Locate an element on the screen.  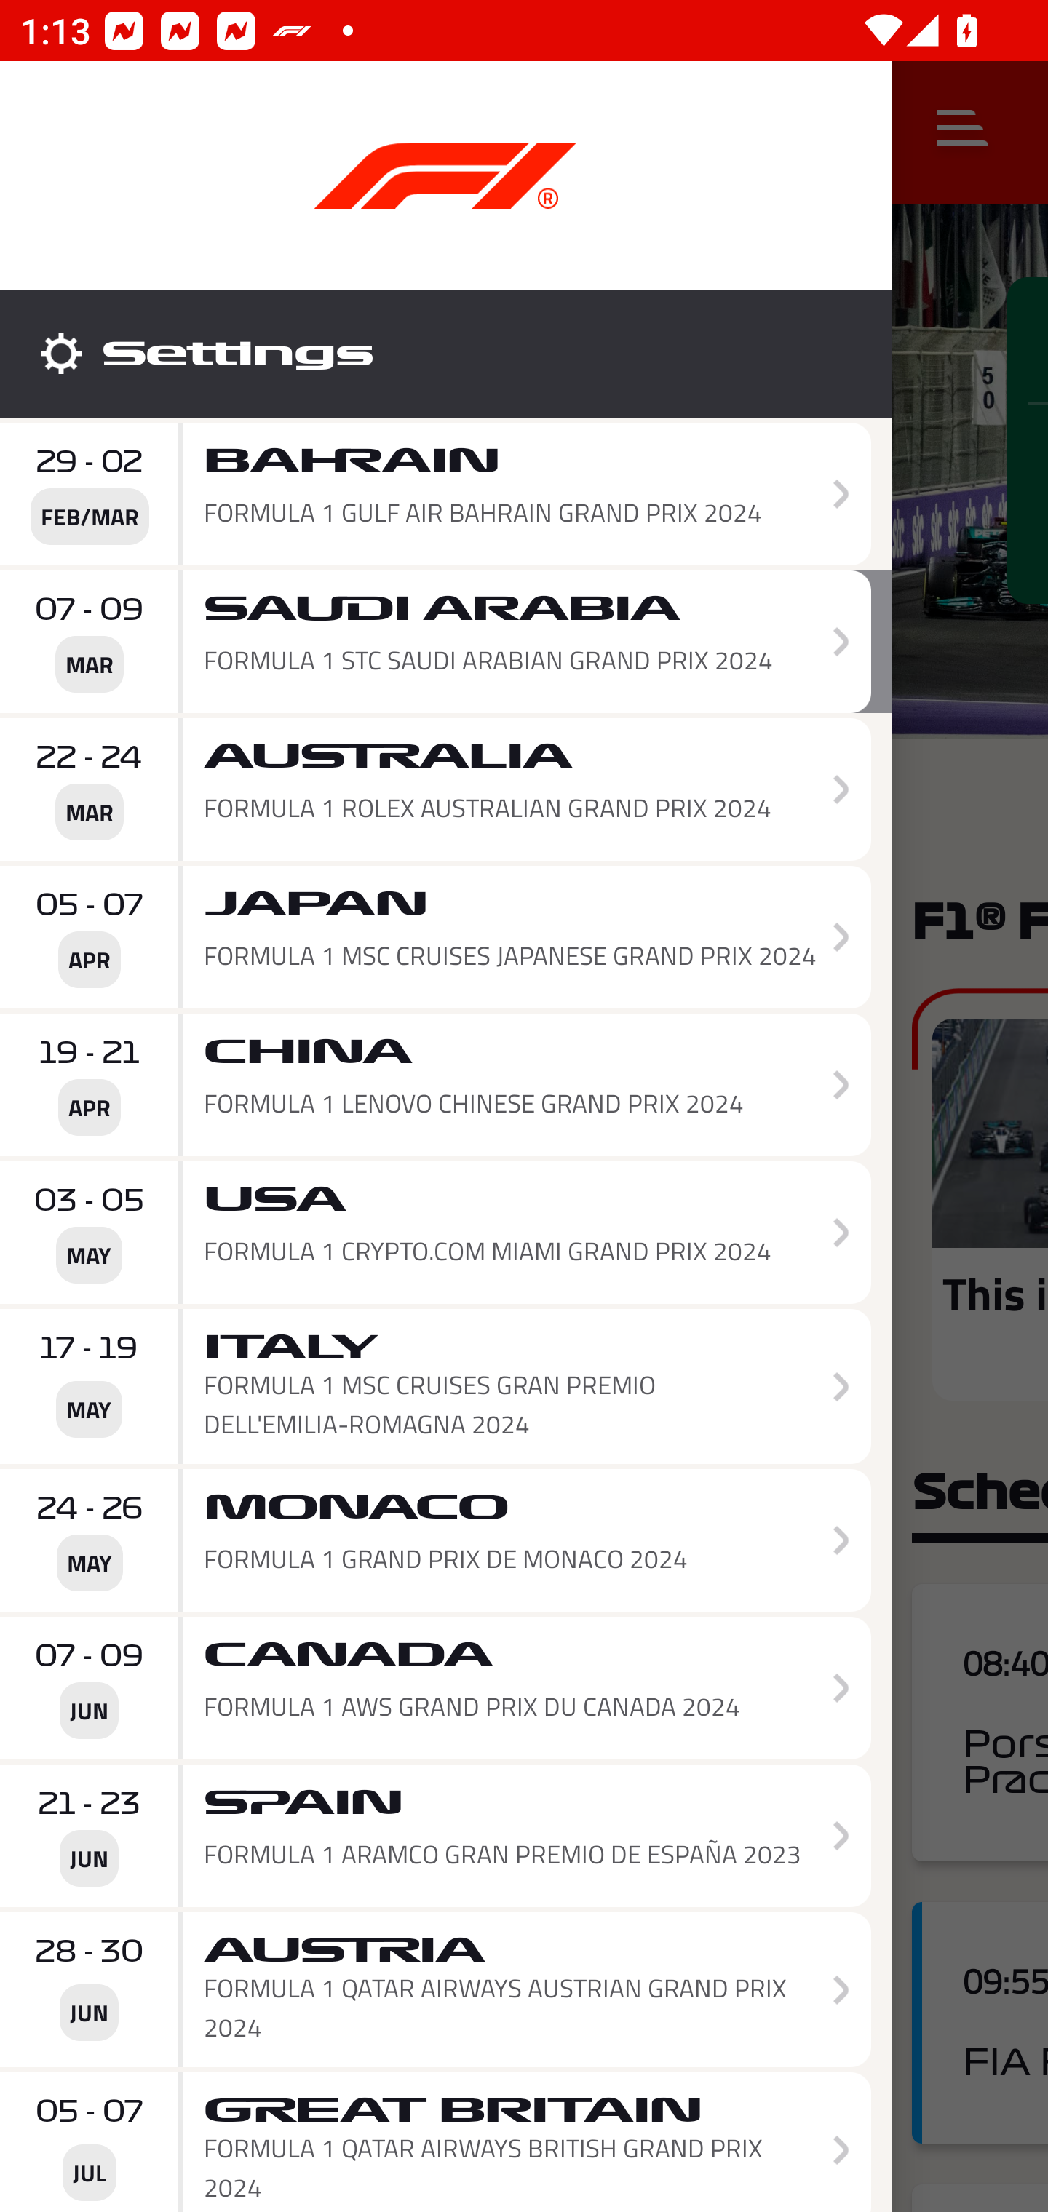
Settings is located at coordinates (445, 354).